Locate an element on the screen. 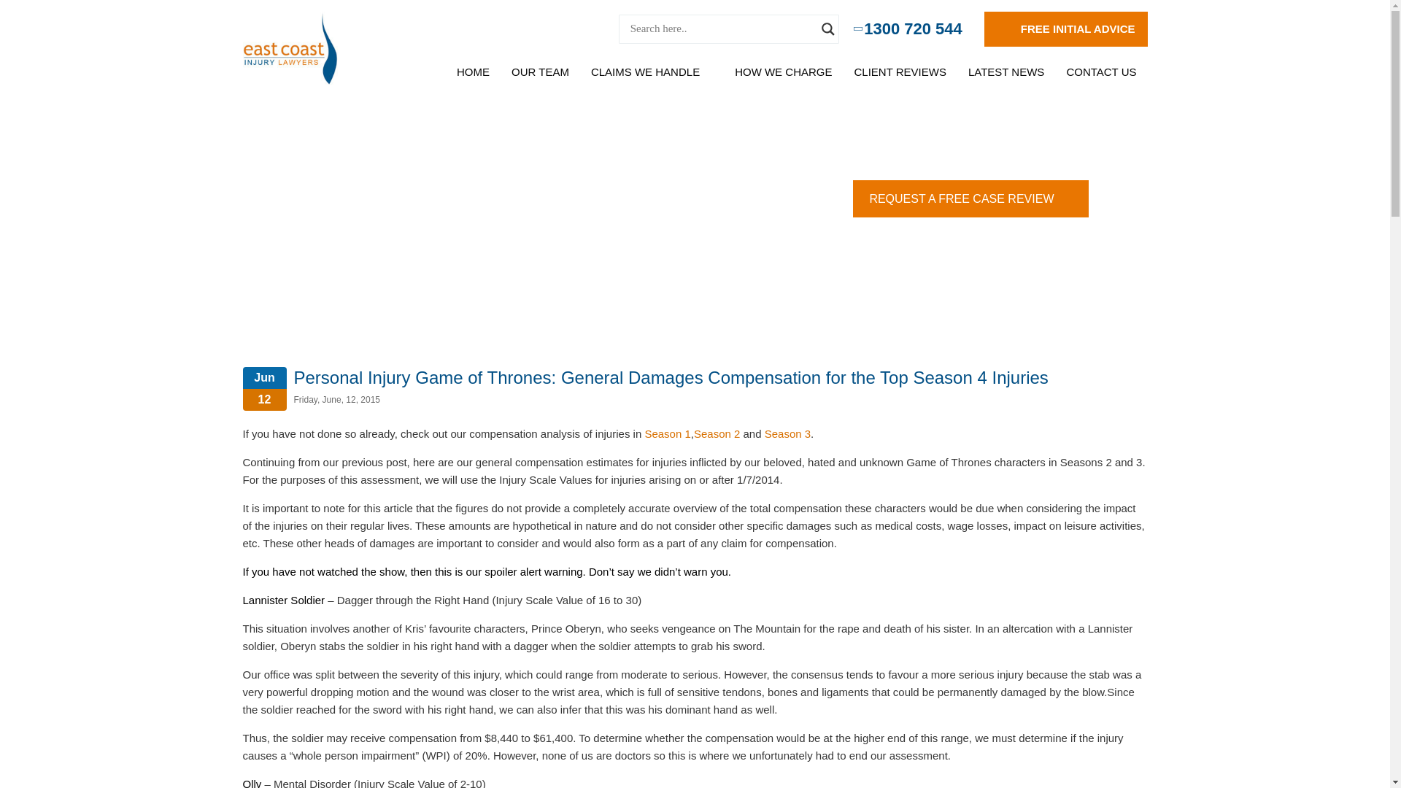 The image size is (1401, 788). CLAIMS WE HANDLE is located at coordinates (647, 72).